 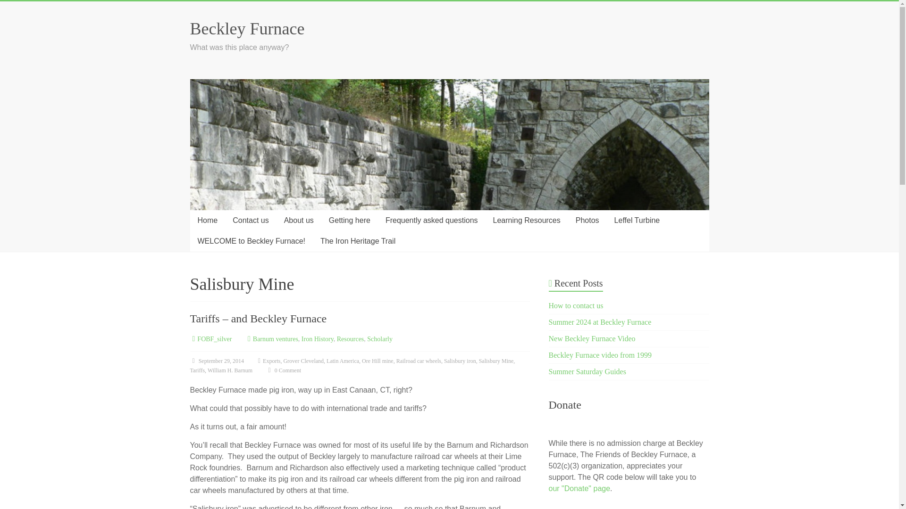 I want to click on Barnum ventures, so click(x=275, y=338).